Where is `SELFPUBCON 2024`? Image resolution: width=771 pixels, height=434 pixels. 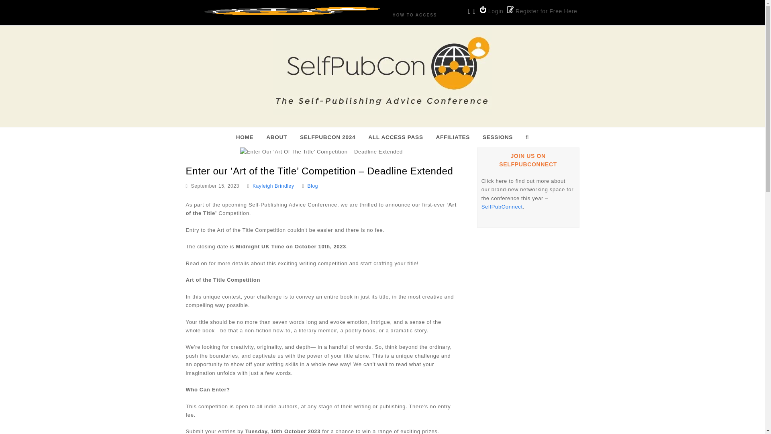
SELFPUBCON 2024 is located at coordinates (328, 137).